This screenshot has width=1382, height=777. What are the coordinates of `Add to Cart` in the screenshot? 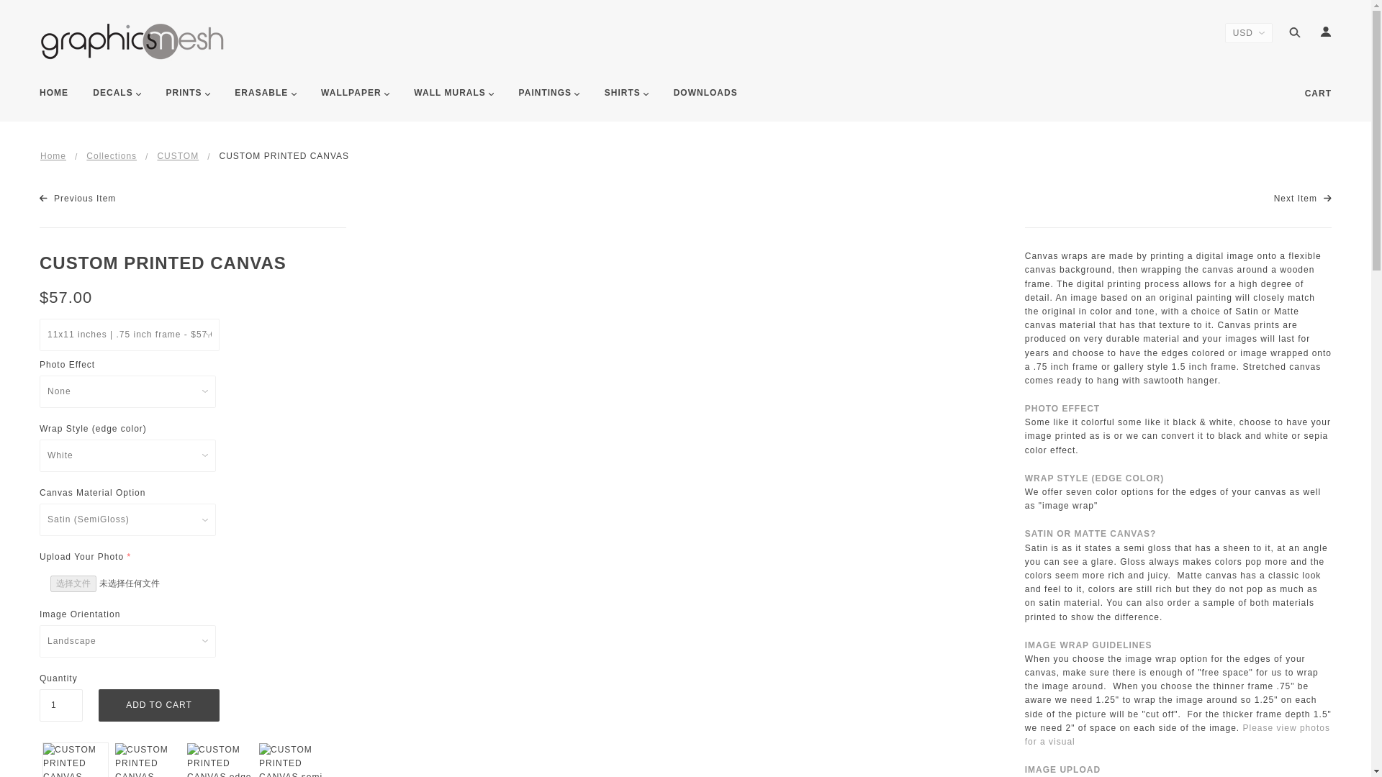 It's located at (158, 705).